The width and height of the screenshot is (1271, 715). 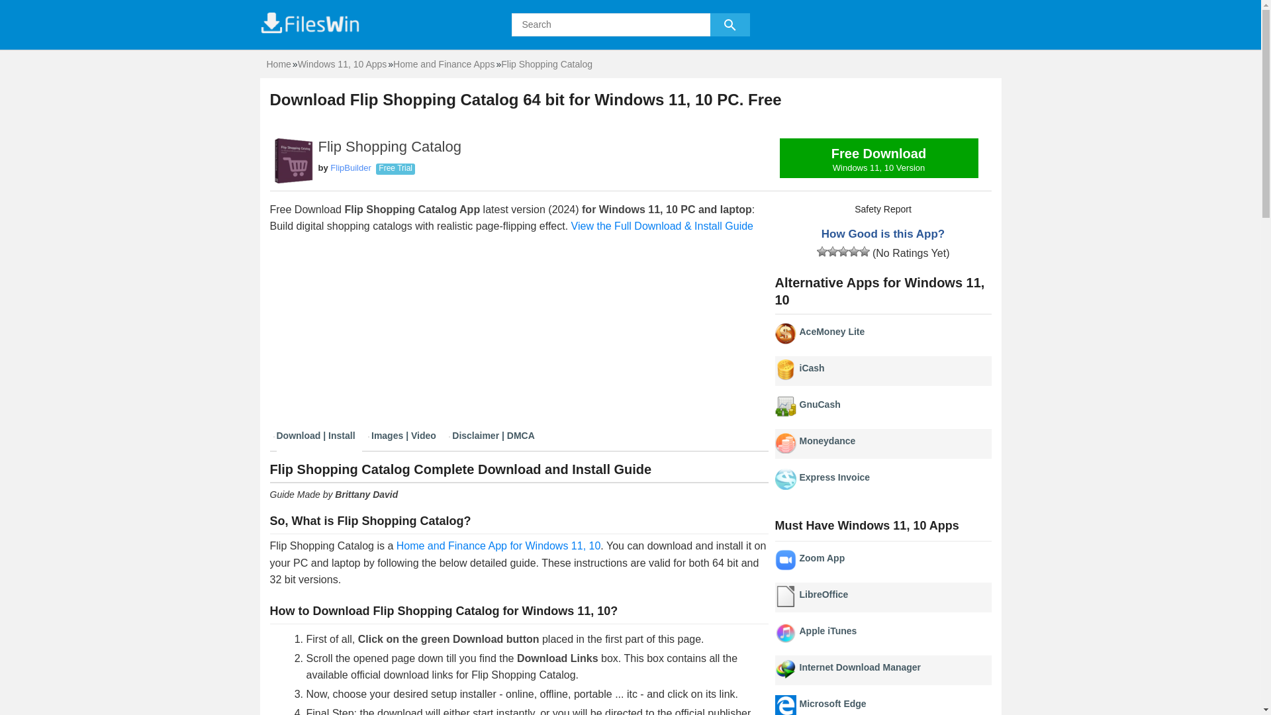 What do you see at coordinates (812, 367) in the screenshot?
I see `1 Star` at bounding box center [812, 367].